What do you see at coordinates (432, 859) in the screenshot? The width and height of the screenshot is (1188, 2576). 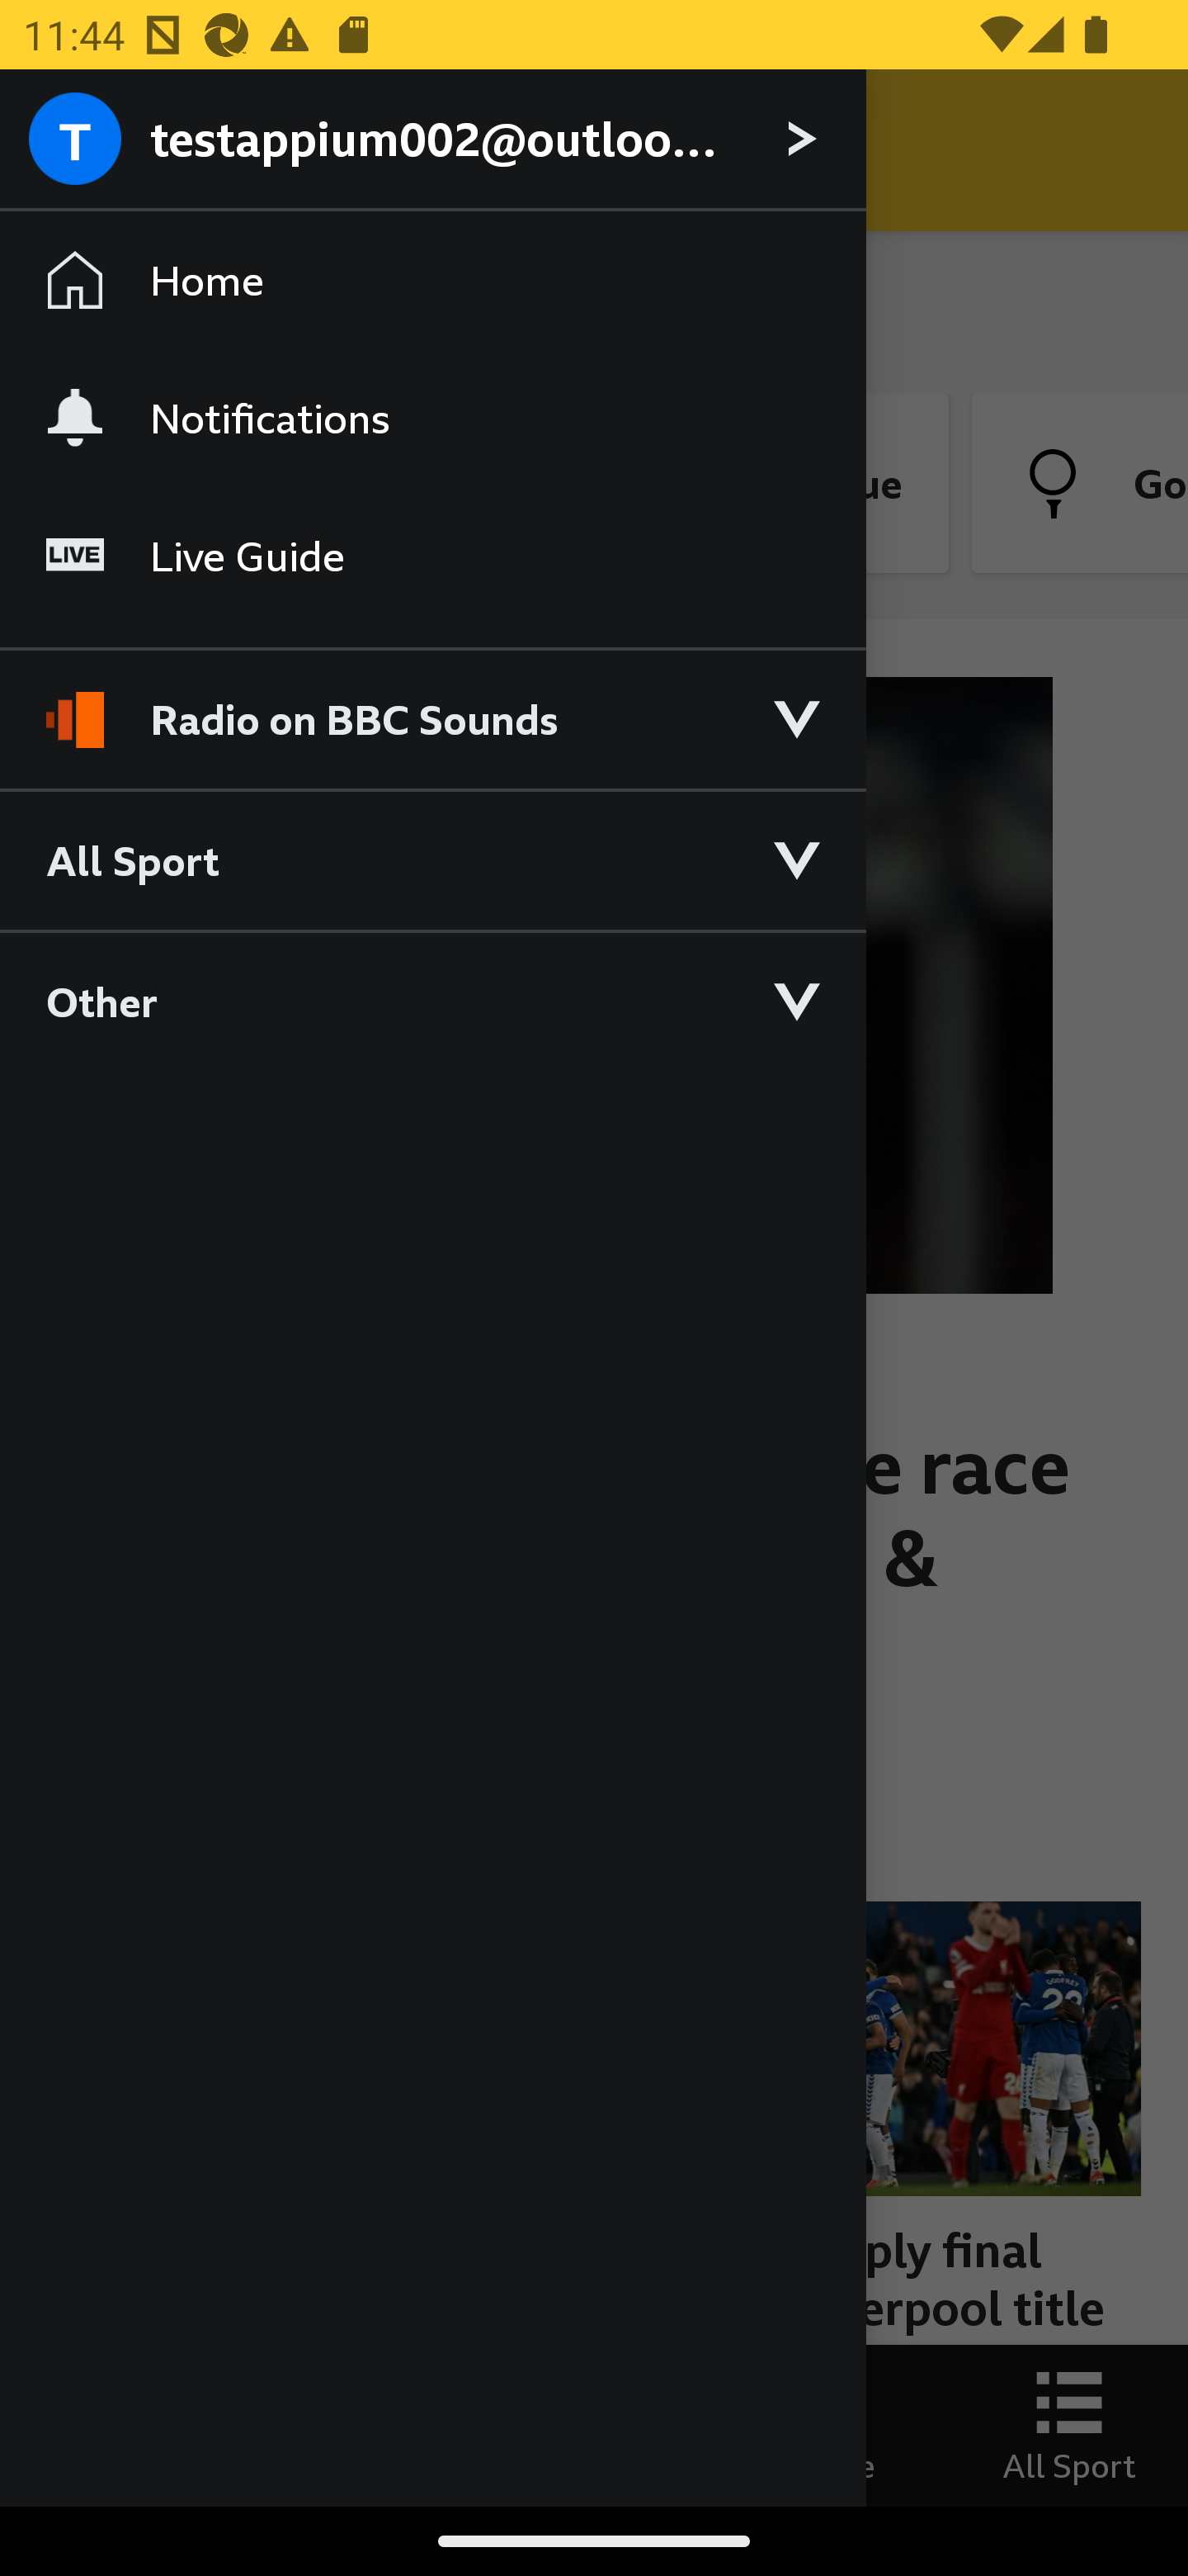 I see `All Sport` at bounding box center [432, 859].